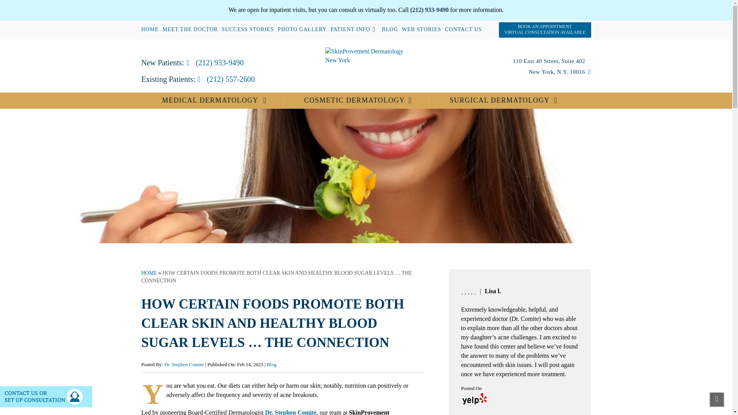 This screenshot has width=738, height=415. Describe the element at coordinates (552, 66) in the screenshot. I see `Google Direction MAP link` at that location.